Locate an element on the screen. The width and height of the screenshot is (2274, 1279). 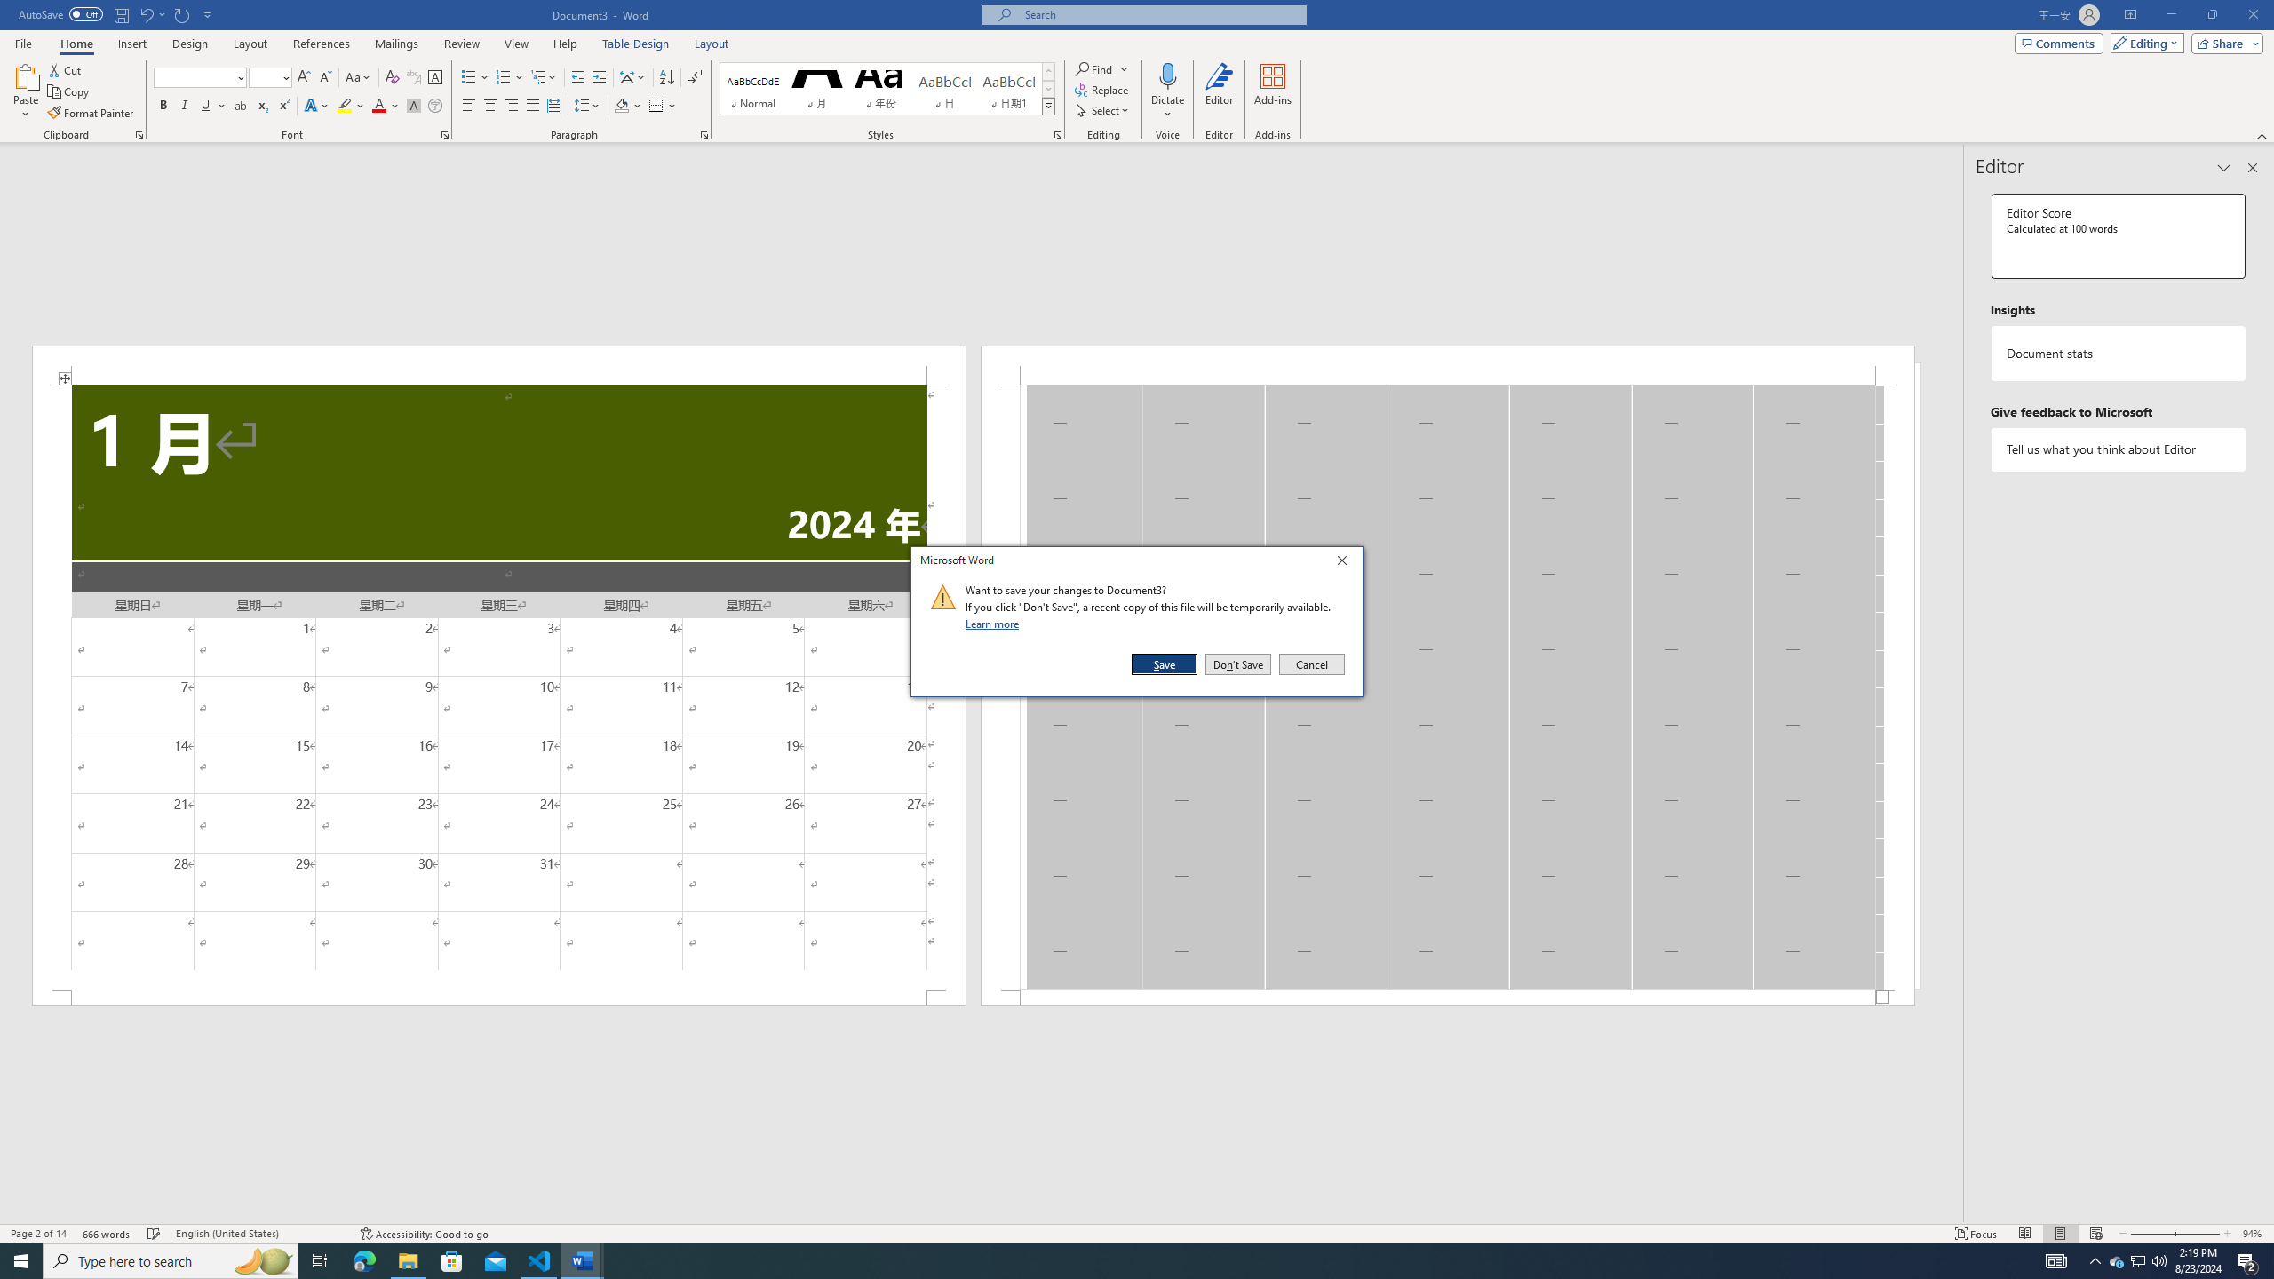
Word - 2 running windows is located at coordinates (583, 1261).